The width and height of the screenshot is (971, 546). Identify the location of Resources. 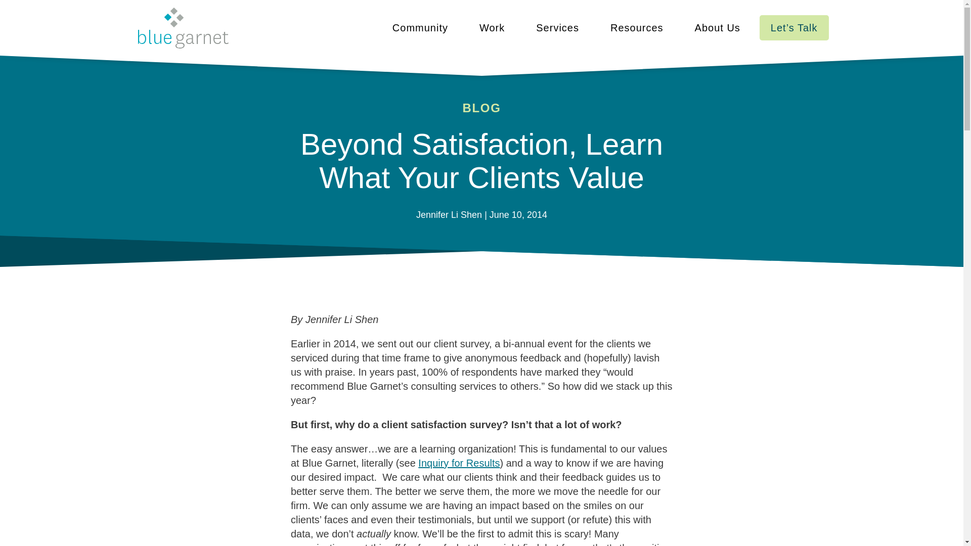
(637, 27).